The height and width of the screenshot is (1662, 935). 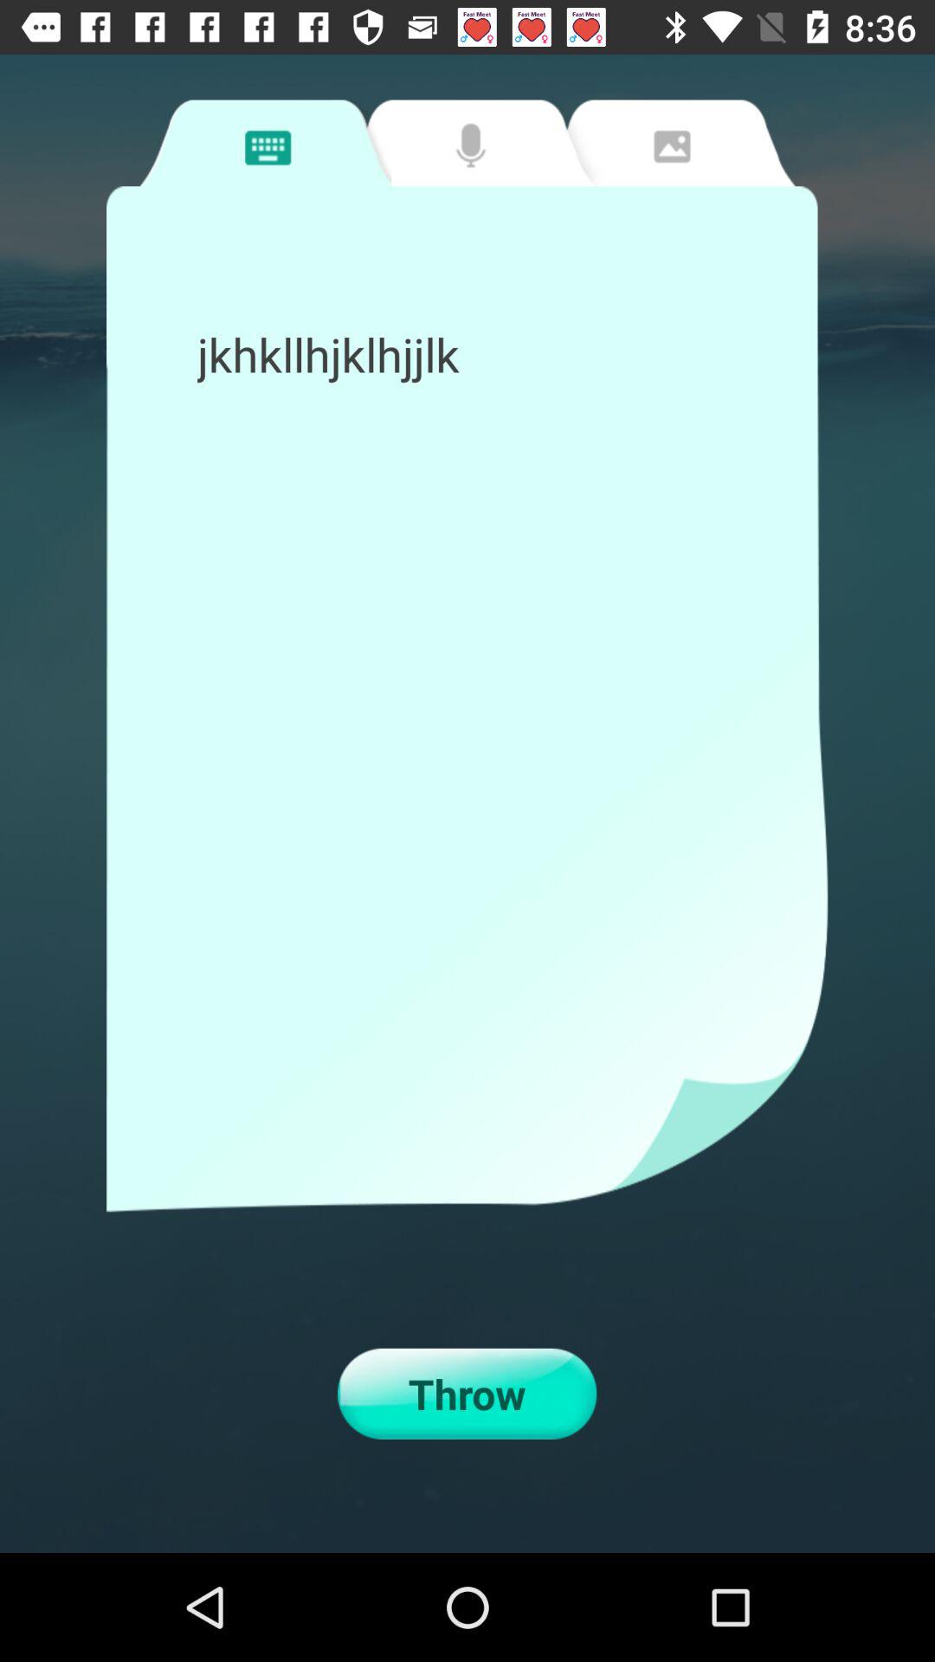 I want to click on microphone tab, so click(x=466, y=143).